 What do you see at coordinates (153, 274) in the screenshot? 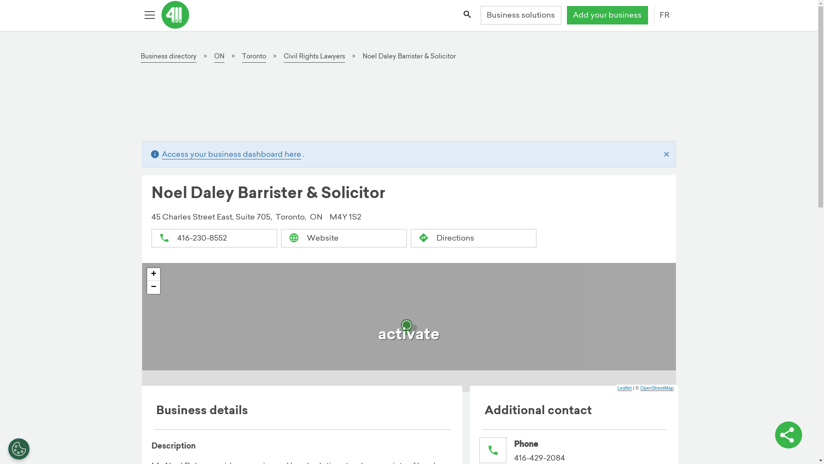
I see `+` at bounding box center [153, 274].